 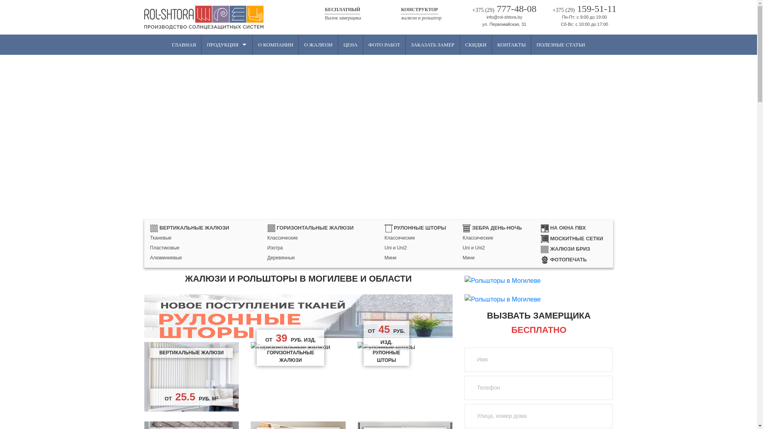 What do you see at coordinates (504, 17) in the screenshot?
I see `info@rol-shtora.by` at bounding box center [504, 17].